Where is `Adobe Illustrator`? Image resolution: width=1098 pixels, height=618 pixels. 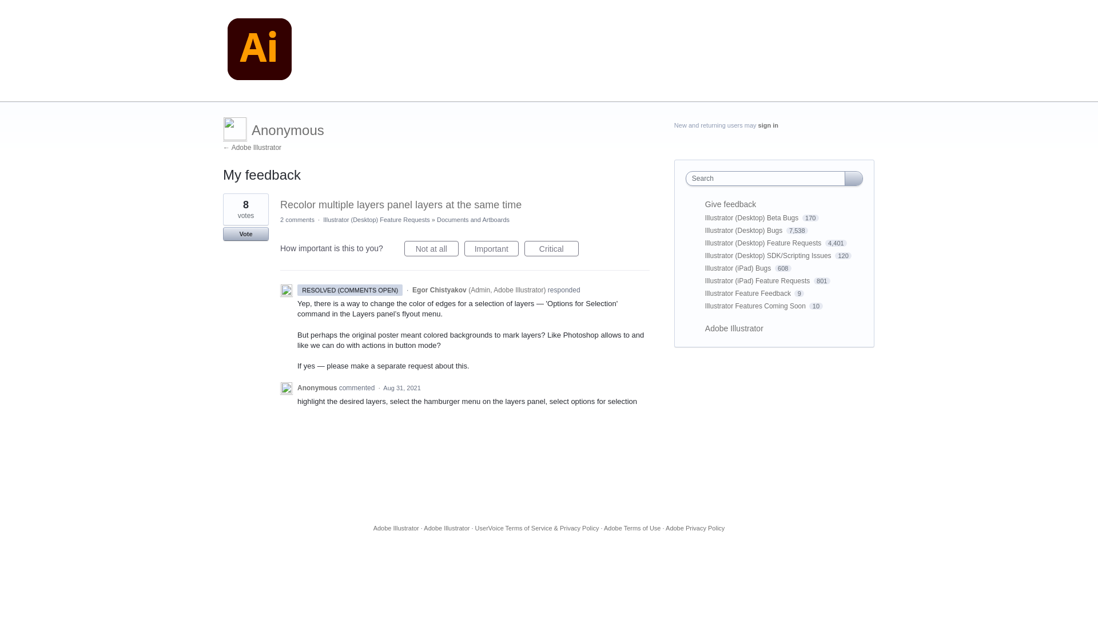
Adobe Illustrator is located at coordinates (252, 147).